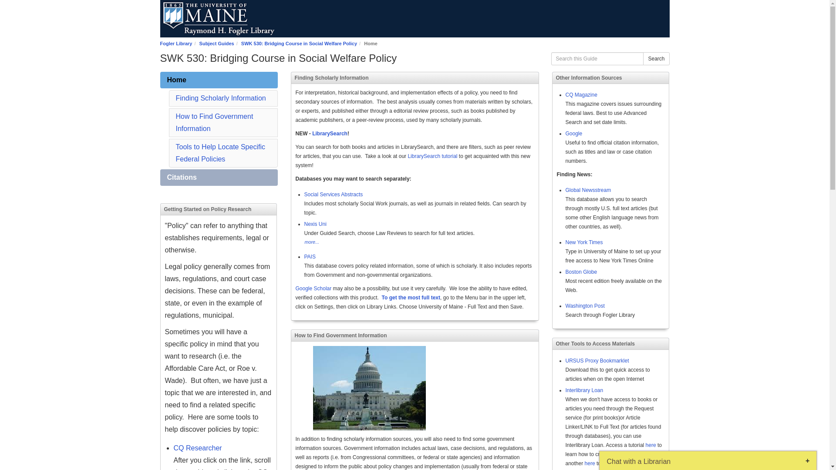  I want to click on Finding Scholarly Information, so click(220, 98).